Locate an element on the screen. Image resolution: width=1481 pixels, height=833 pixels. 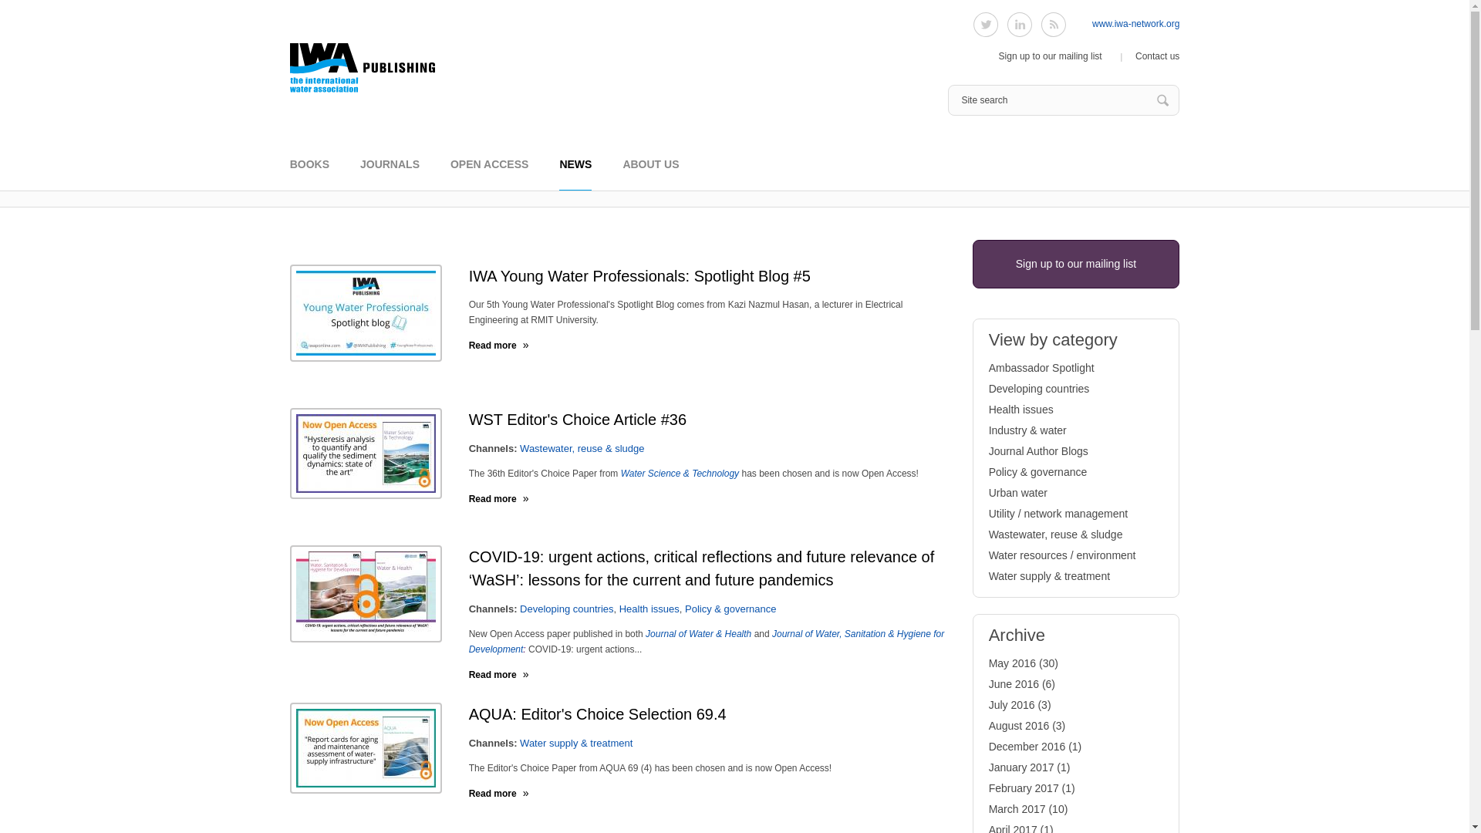
Contact us is located at coordinates (1157, 56).